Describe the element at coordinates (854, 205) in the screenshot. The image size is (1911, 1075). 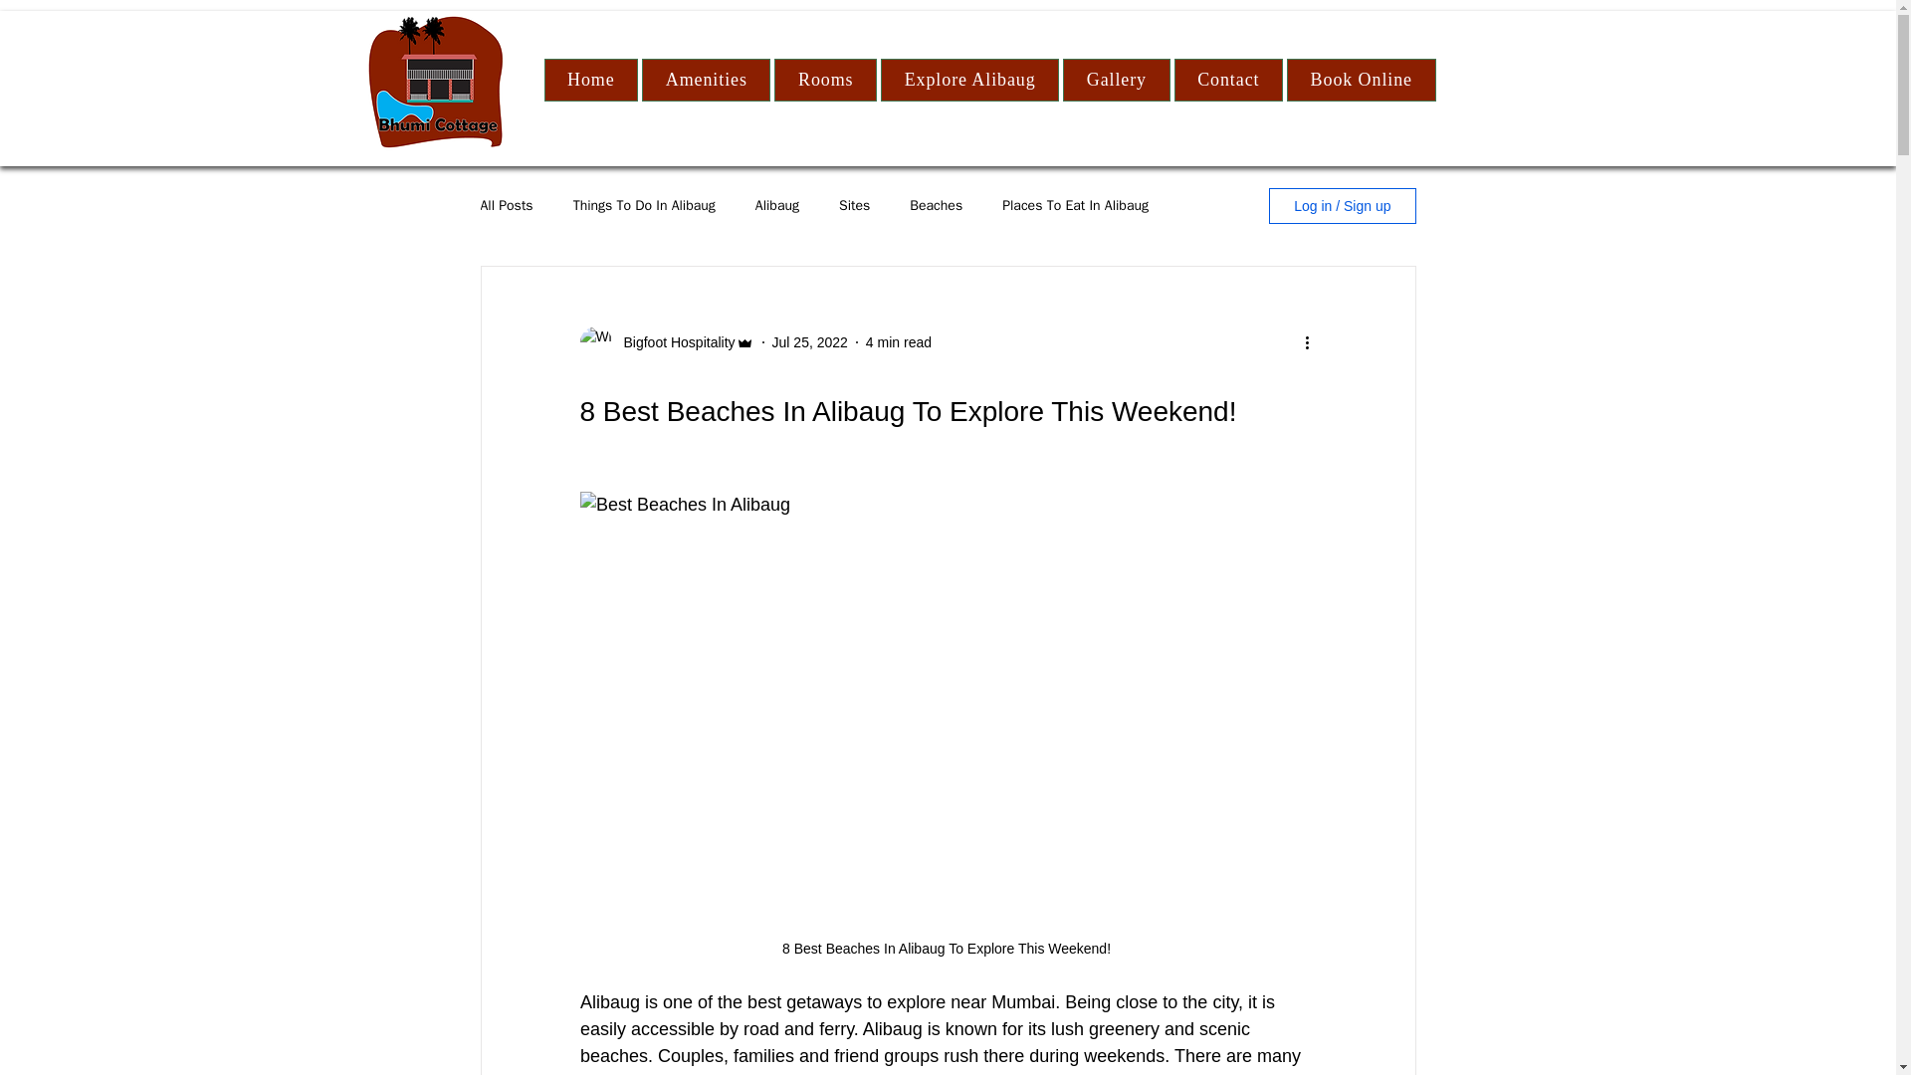
I see `Sites` at that location.